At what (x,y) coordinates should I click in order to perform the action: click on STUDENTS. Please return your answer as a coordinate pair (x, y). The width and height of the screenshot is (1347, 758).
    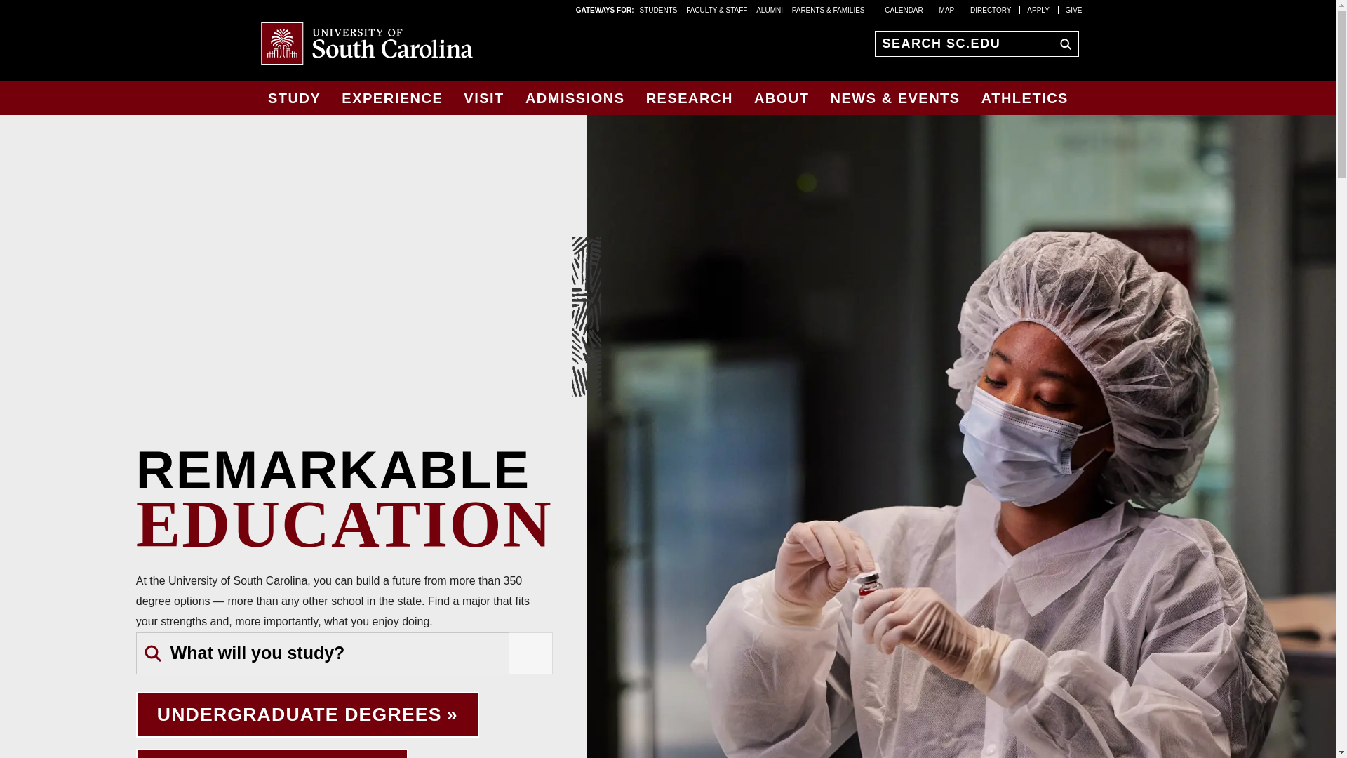
    Looking at the image, I should click on (659, 9).